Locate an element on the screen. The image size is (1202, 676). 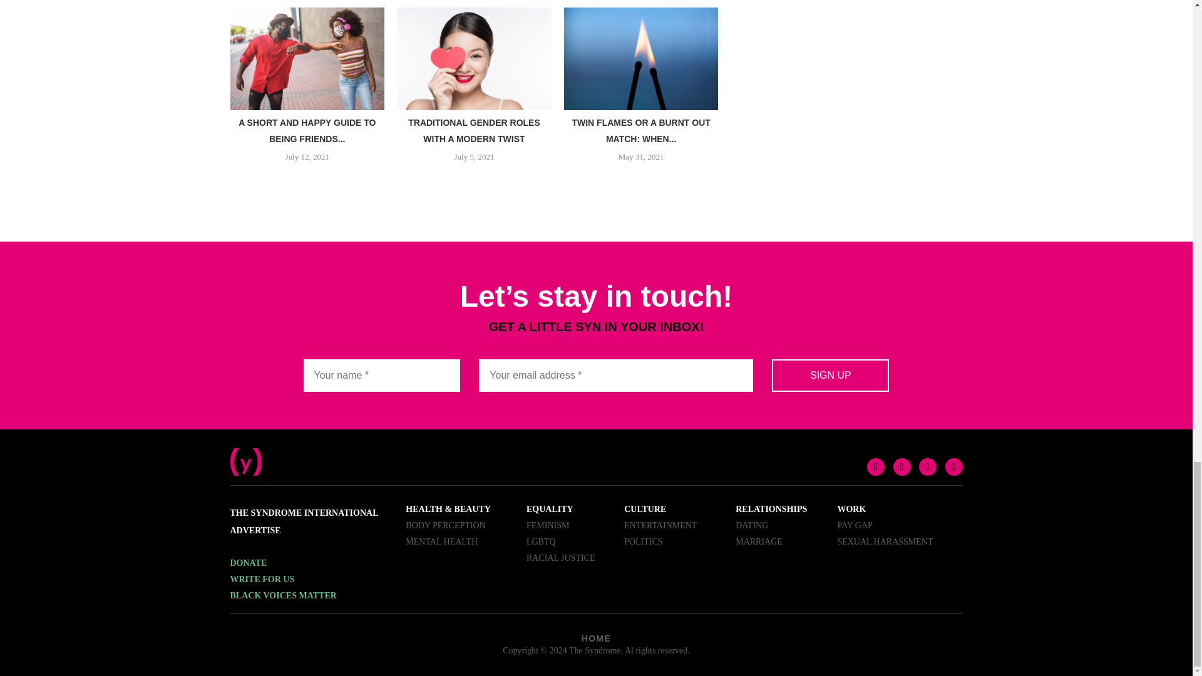
Twin Flames or a Burnt Out Match: When to Choose You is located at coordinates (641, 59).